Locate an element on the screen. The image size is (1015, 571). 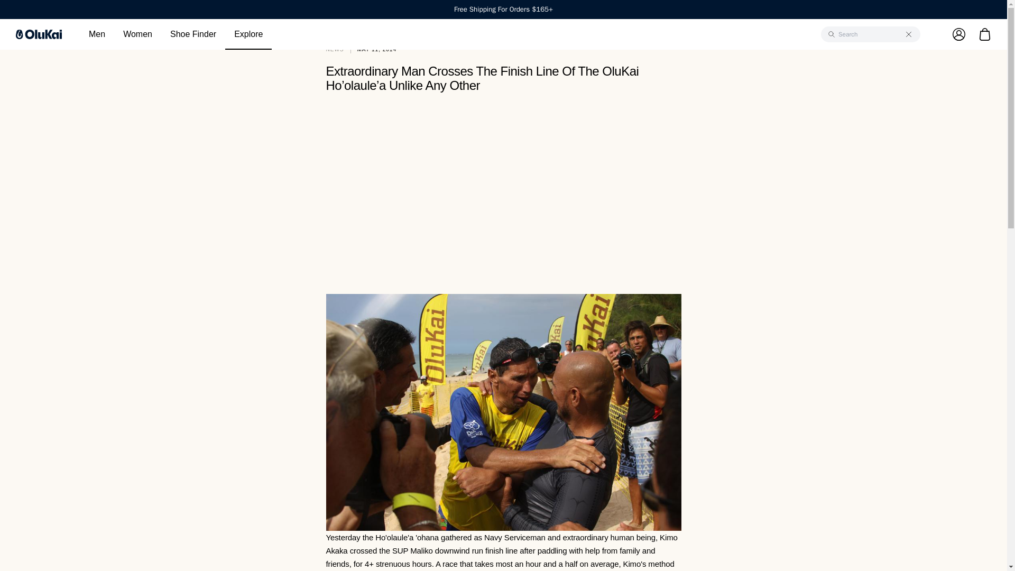
  account is located at coordinates (948, 34).